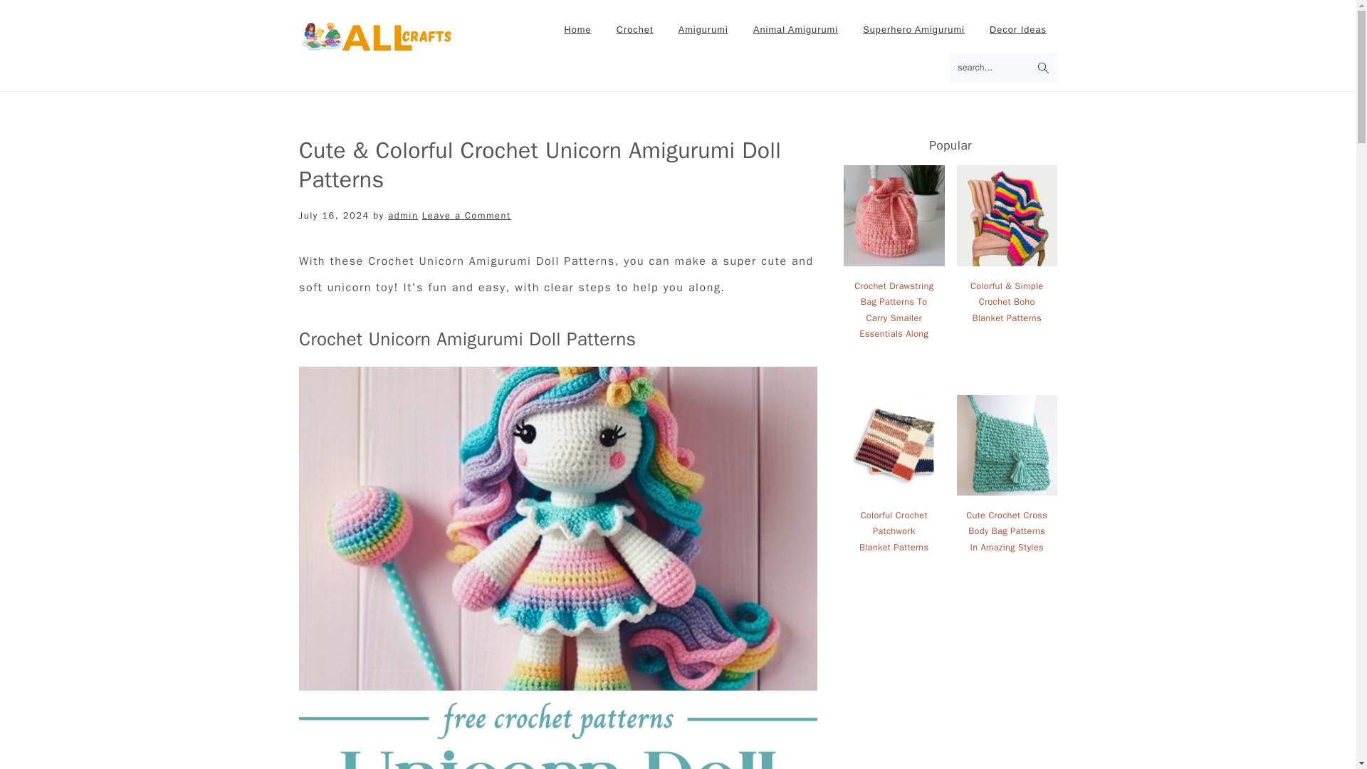 The height and width of the screenshot is (769, 1367). What do you see at coordinates (467, 215) in the screenshot?
I see `Leave a Comment` at bounding box center [467, 215].